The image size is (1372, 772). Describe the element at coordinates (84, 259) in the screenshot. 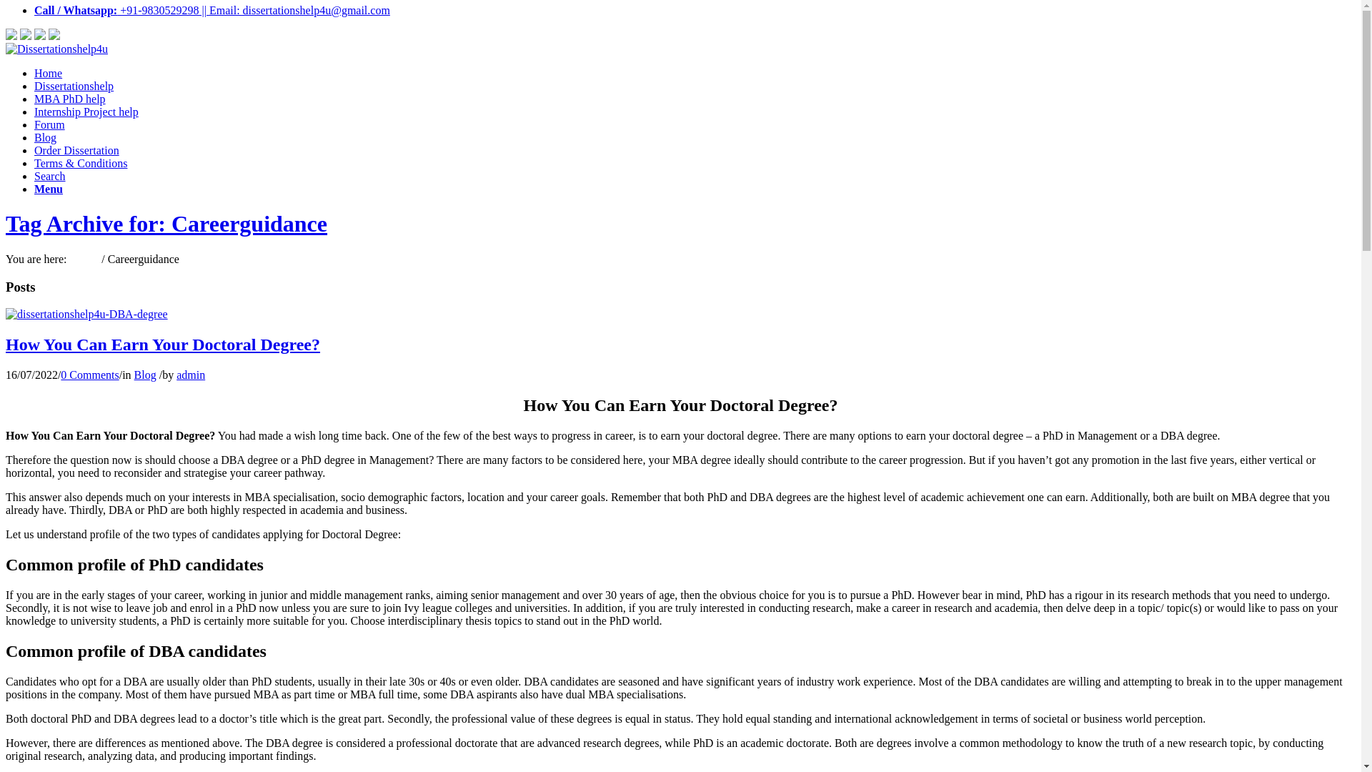

I see `Dissertationshelp4u` at that location.